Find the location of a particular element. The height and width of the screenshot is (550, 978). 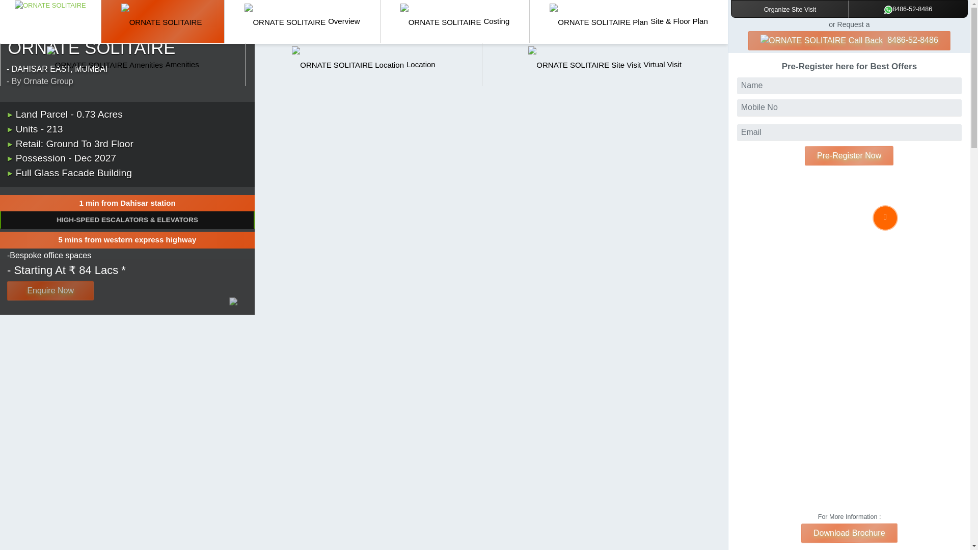

ORNATE SOLITAIRE is located at coordinates (629, 21).